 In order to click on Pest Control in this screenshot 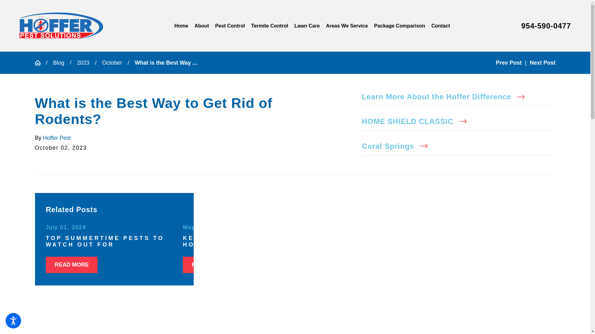, I will do `click(230, 26)`.